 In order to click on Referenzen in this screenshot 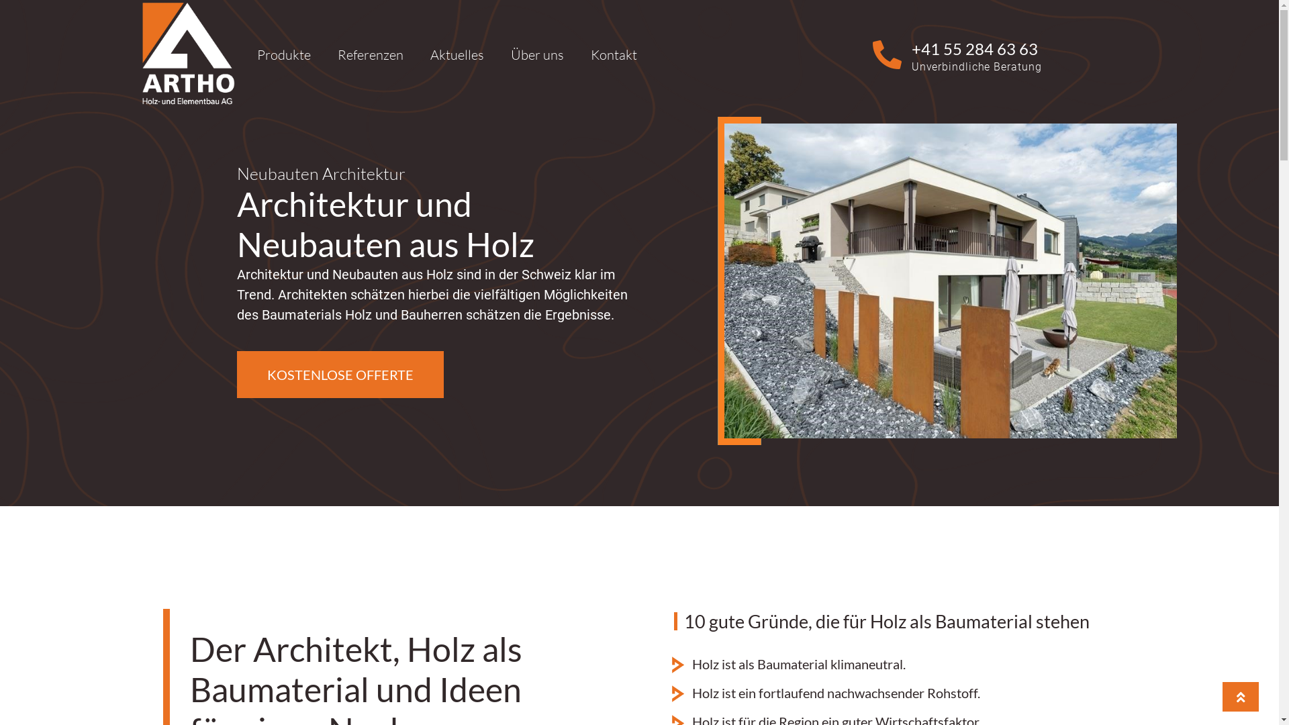, I will do `click(370, 55)`.